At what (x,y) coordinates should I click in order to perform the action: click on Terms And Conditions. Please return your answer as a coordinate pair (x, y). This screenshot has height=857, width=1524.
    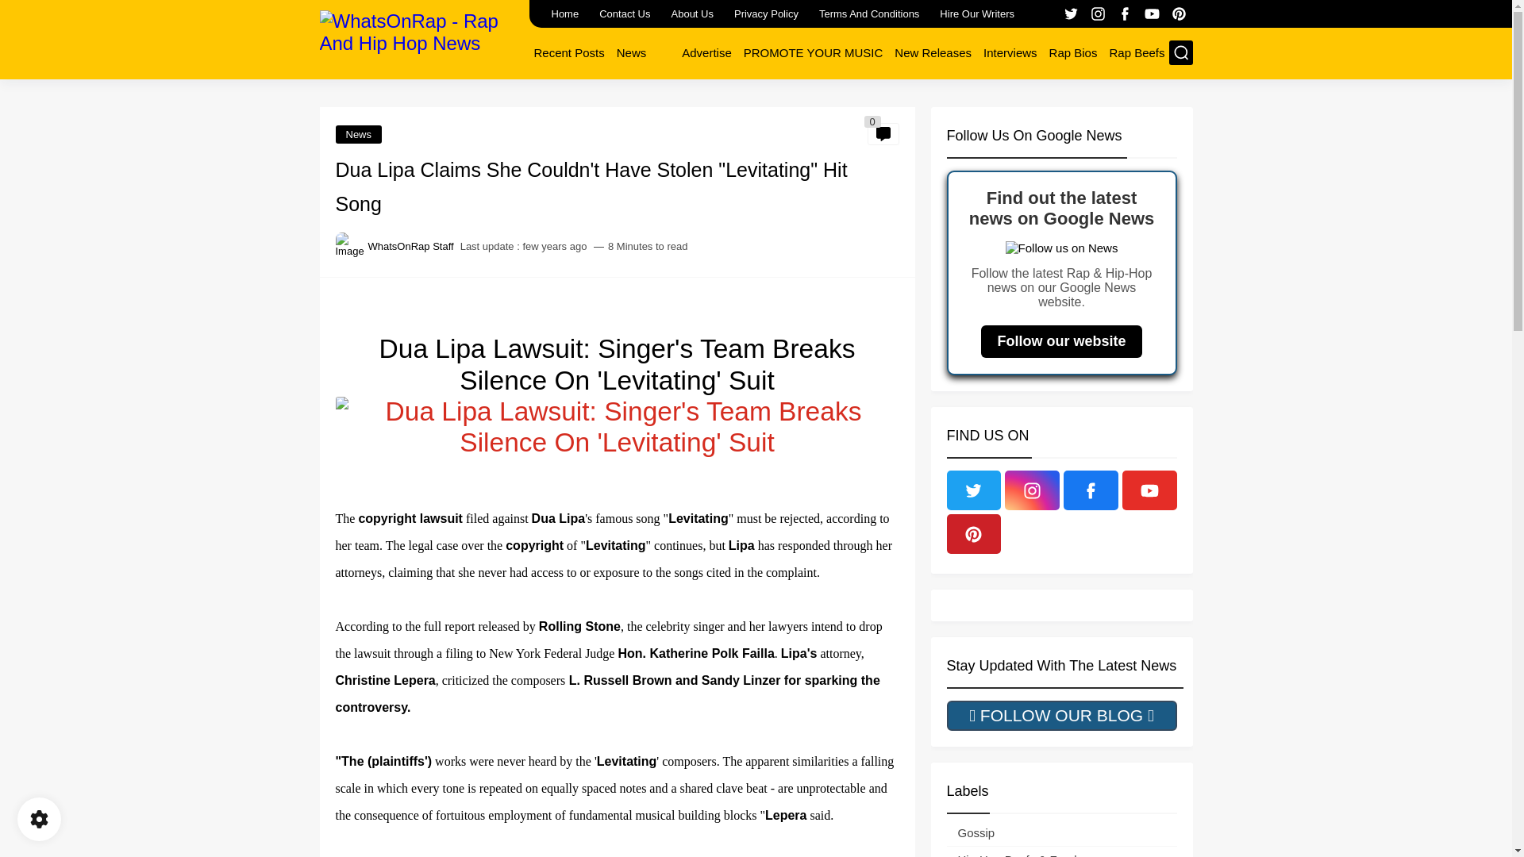
    Looking at the image, I should click on (868, 13).